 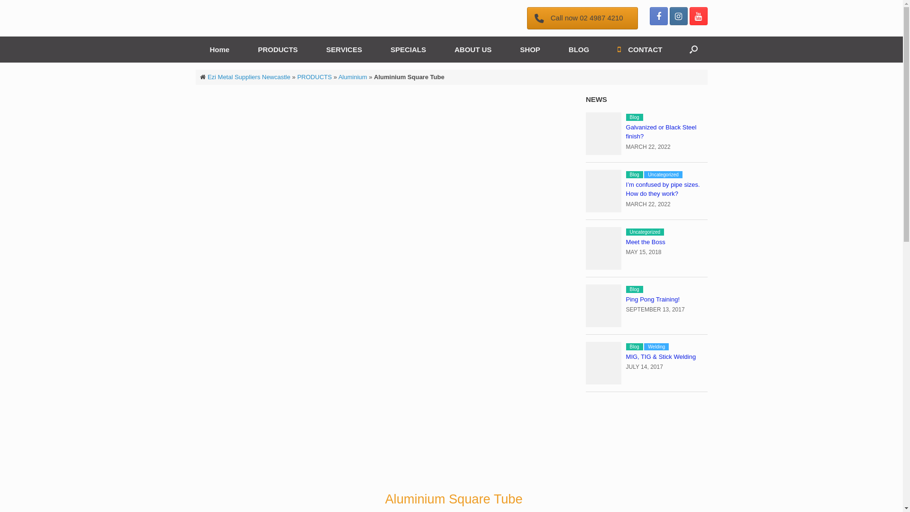 What do you see at coordinates (698, 16) in the screenshot?
I see `Ezimetal YouTube` at bounding box center [698, 16].